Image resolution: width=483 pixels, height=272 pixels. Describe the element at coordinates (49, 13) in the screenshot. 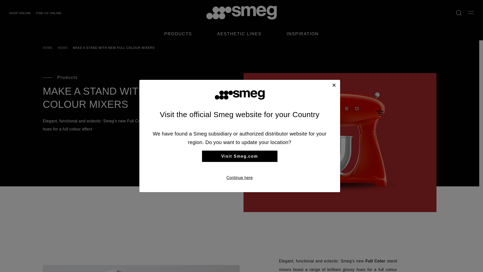

I see `Find us online` at that location.